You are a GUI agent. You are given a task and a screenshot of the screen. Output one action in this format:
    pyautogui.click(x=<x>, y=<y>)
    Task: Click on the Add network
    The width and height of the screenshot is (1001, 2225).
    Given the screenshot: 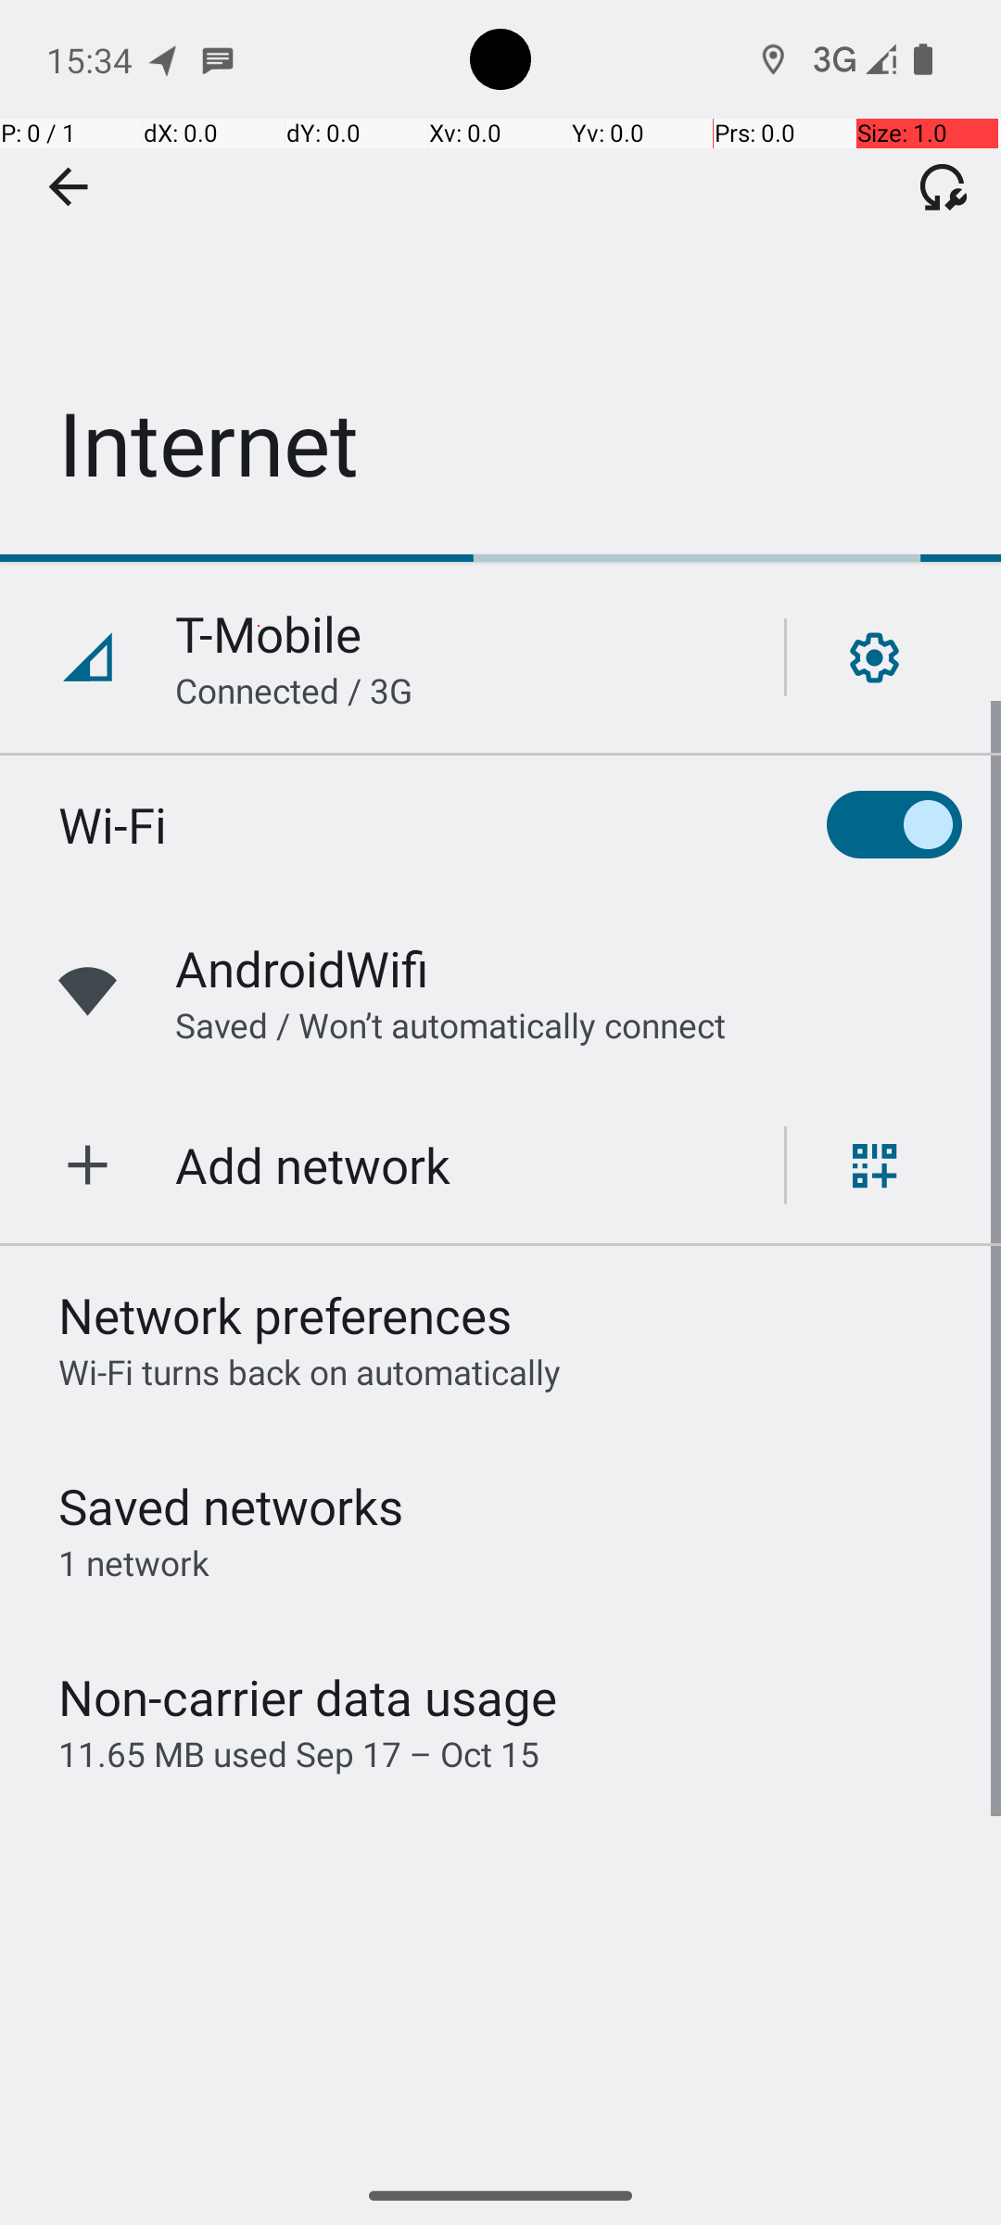 What is the action you would take?
    pyautogui.click(x=313, y=1164)
    